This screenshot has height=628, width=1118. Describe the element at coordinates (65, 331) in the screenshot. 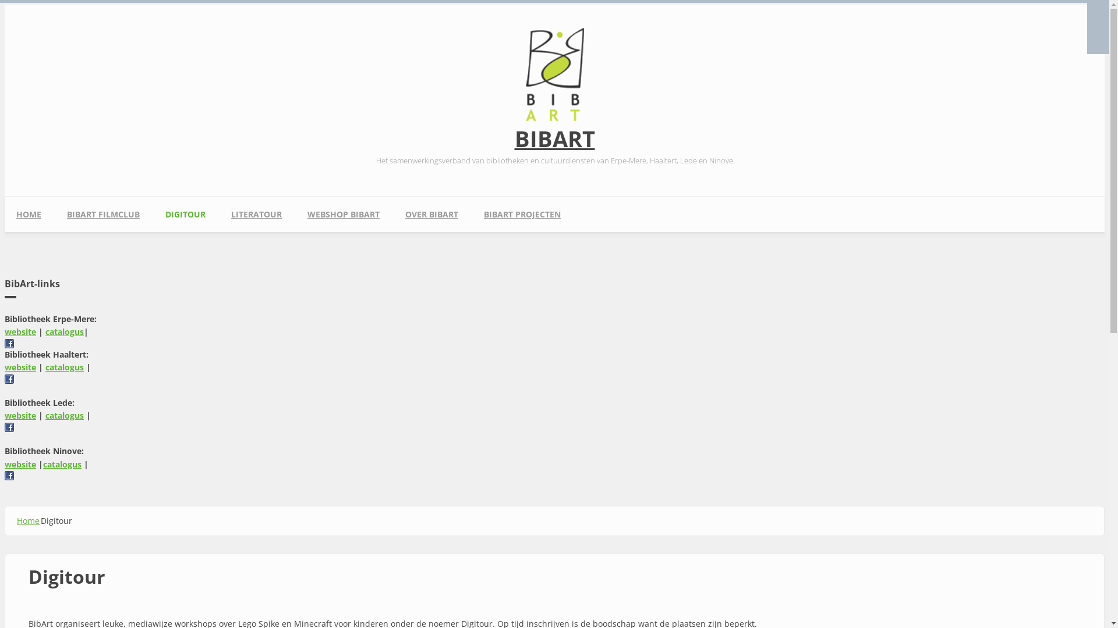

I see `catalogus` at that location.